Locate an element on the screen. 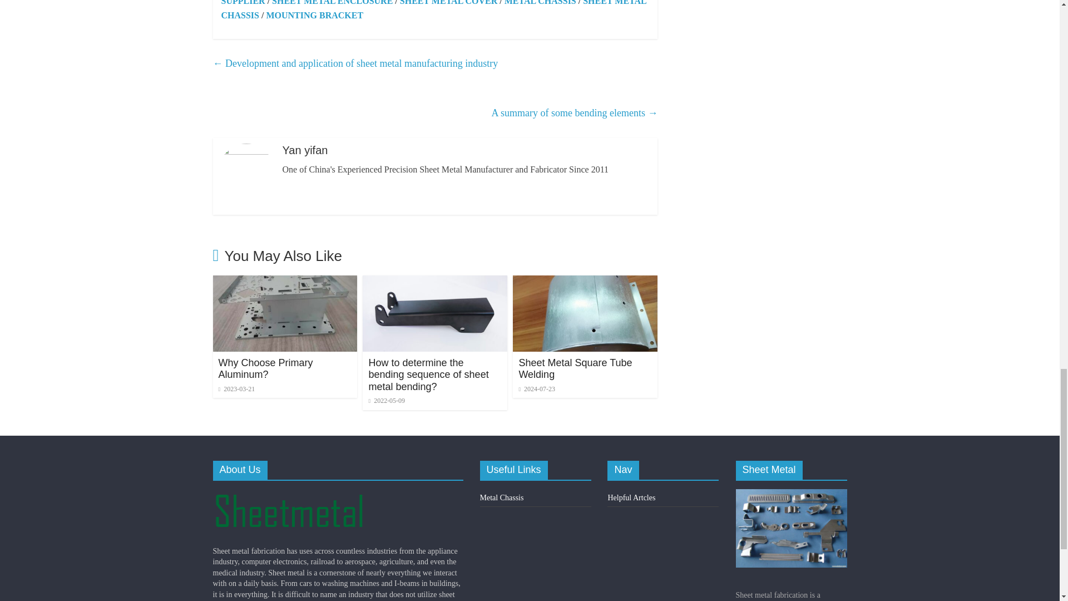  1:23 am is located at coordinates (236, 389).